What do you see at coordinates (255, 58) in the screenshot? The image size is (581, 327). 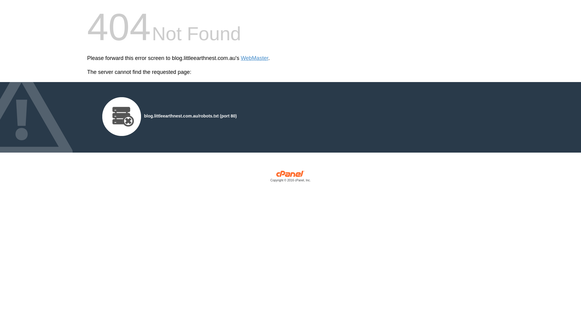 I see `WebMaster` at bounding box center [255, 58].